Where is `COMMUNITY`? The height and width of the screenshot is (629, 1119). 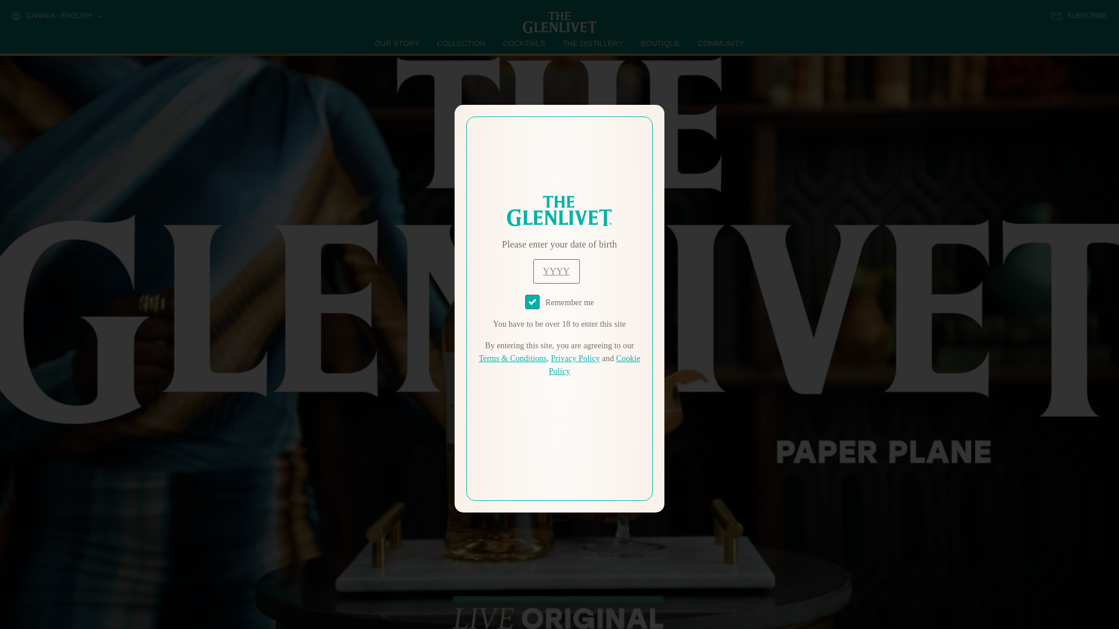 COMMUNITY is located at coordinates (720, 43).